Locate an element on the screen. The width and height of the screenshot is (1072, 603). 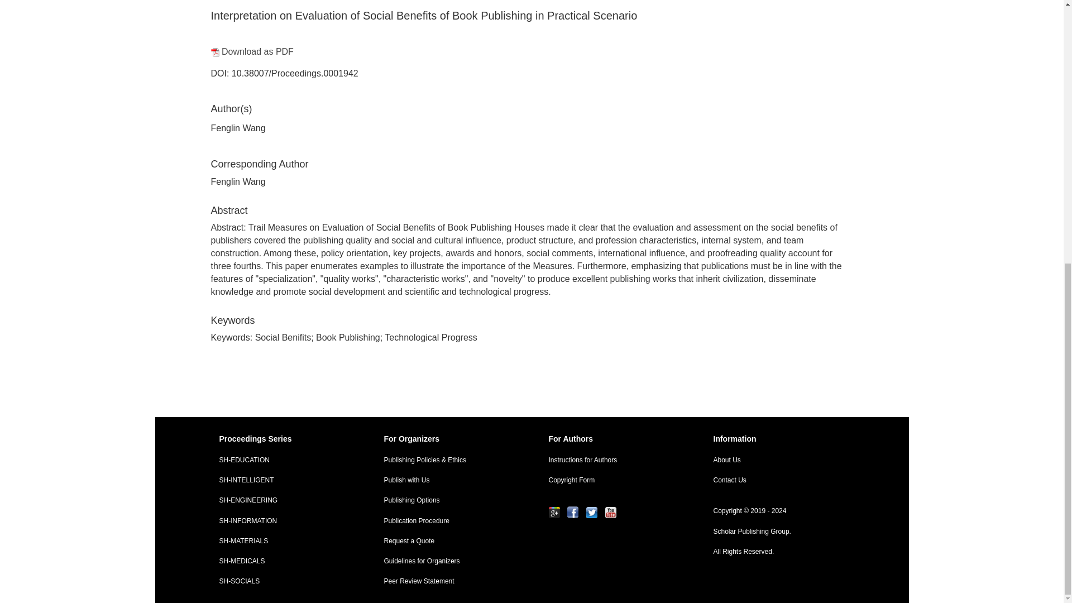
Guidelines for Organizers is located at coordinates (449, 561).